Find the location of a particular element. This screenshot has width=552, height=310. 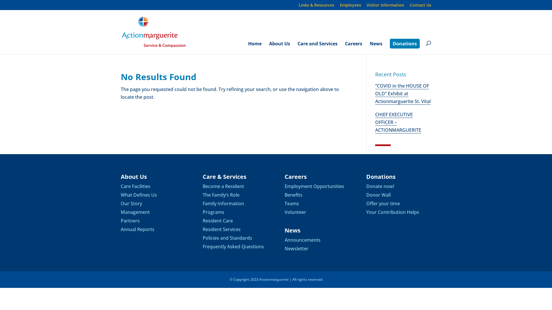

Programs is located at coordinates (213, 212).